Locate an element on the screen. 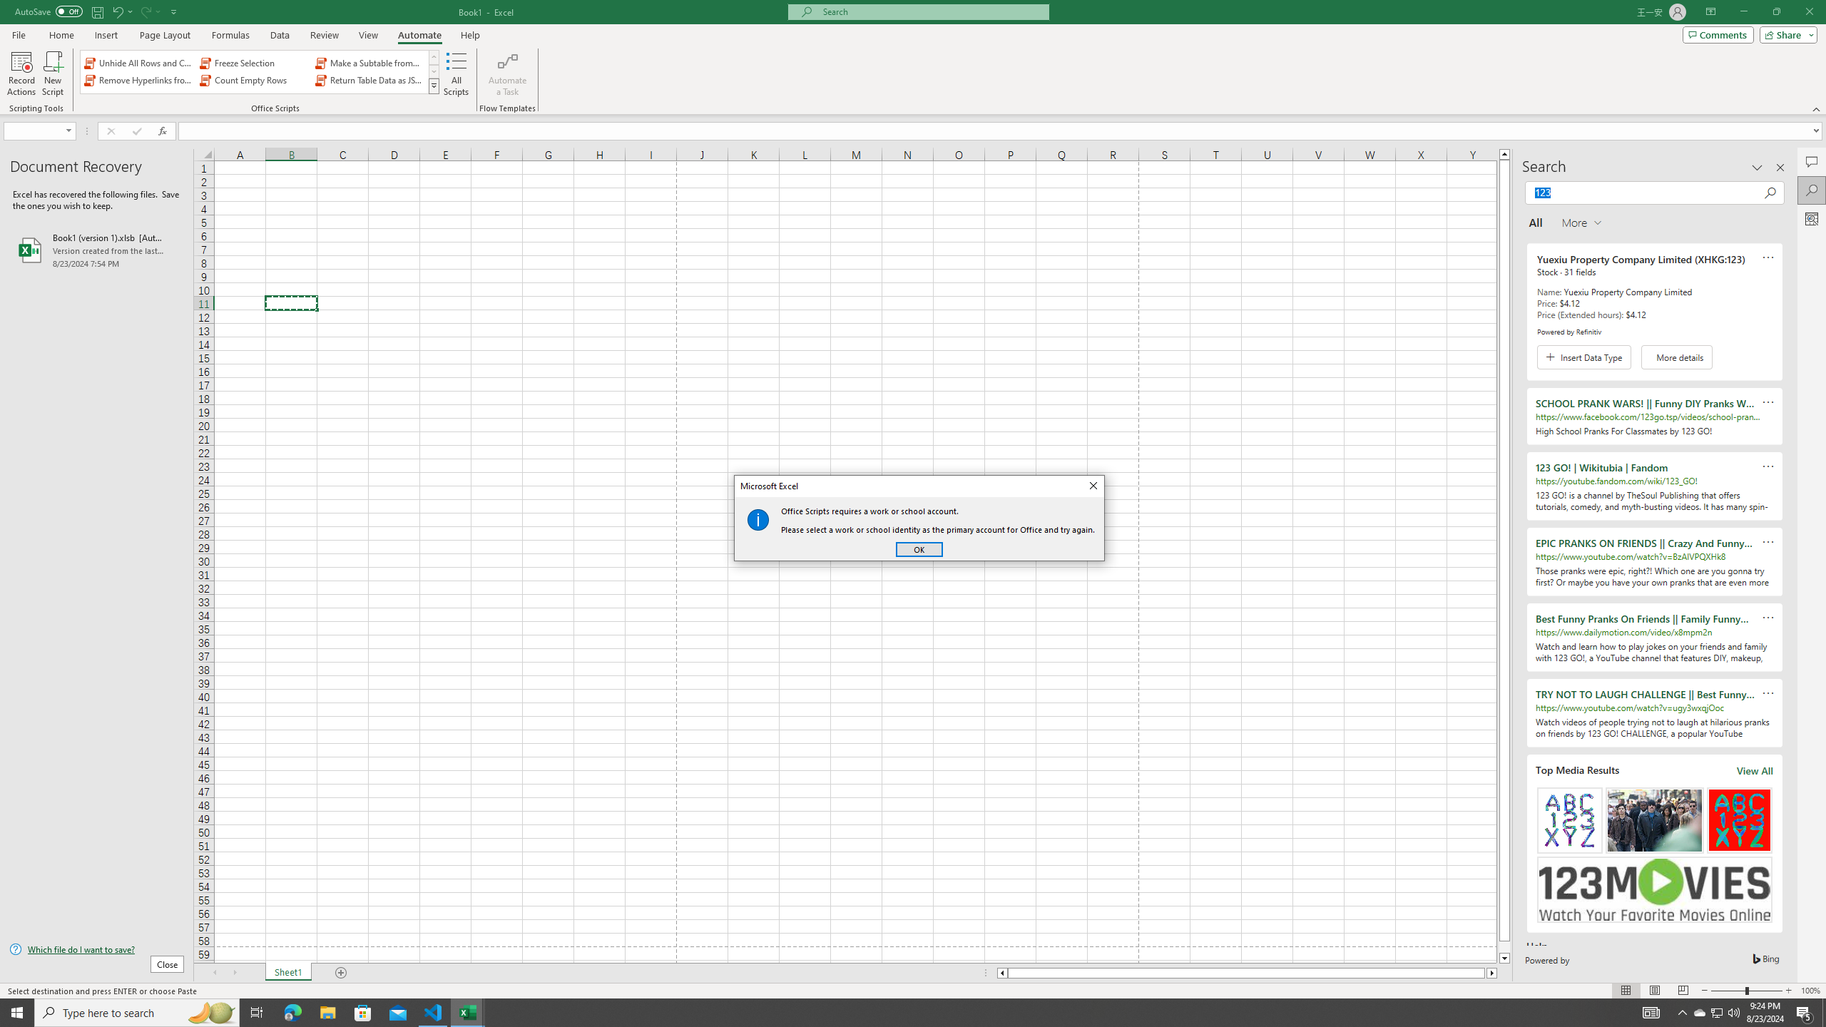 Image resolution: width=1826 pixels, height=1027 pixels. Action Center, 5 new notifications is located at coordinates (1805, 1013).